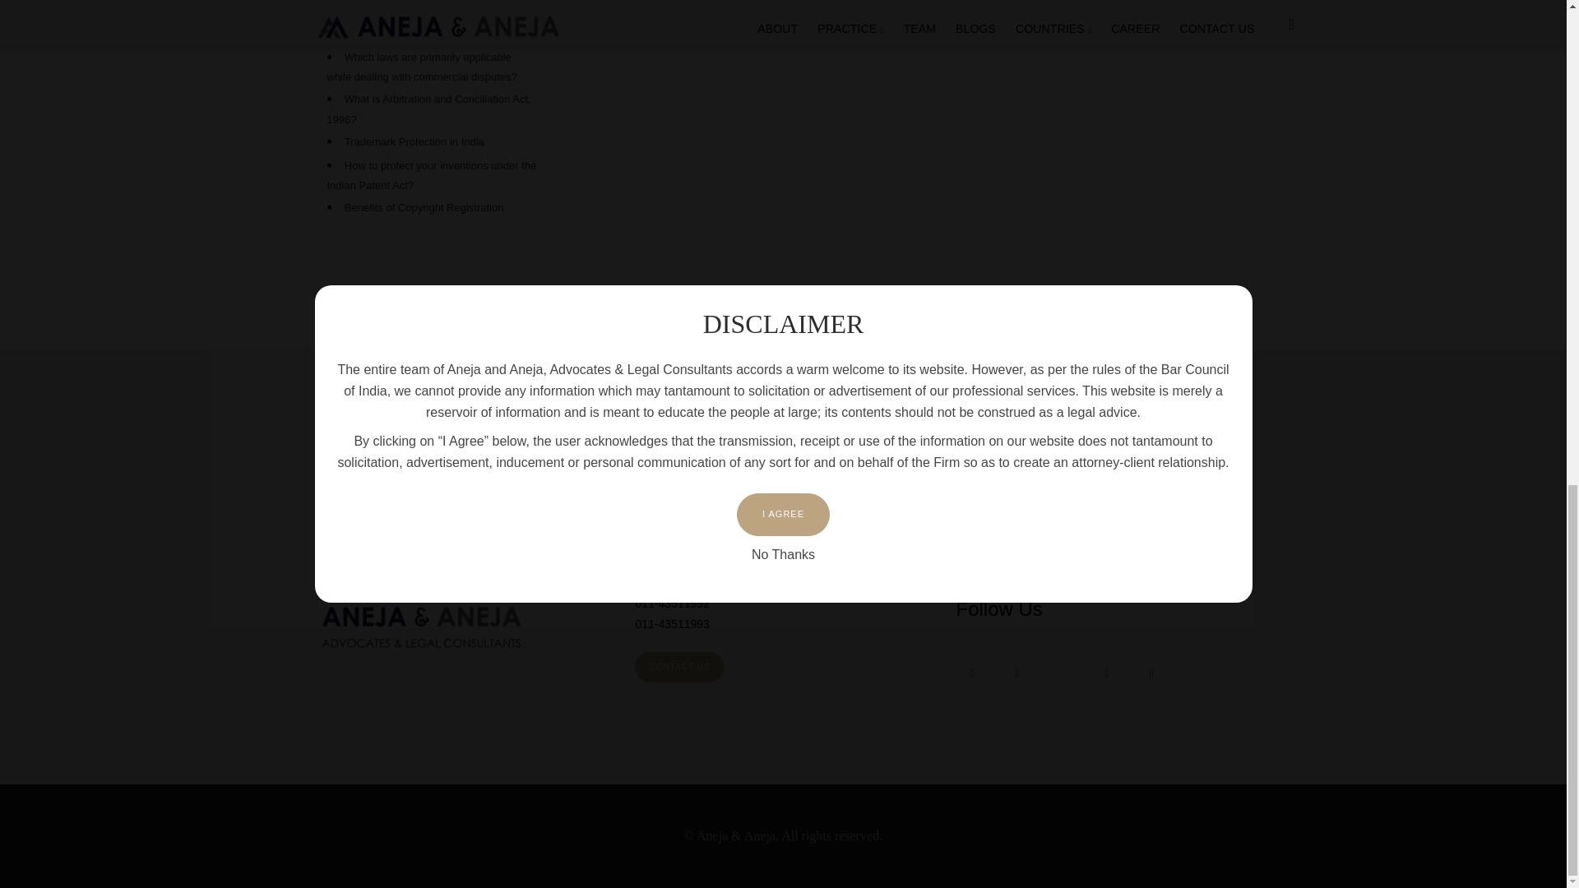 The height and width of the screenshot is (888, 1579). I want to click on Trademark Protection in India, so click(414, 141).